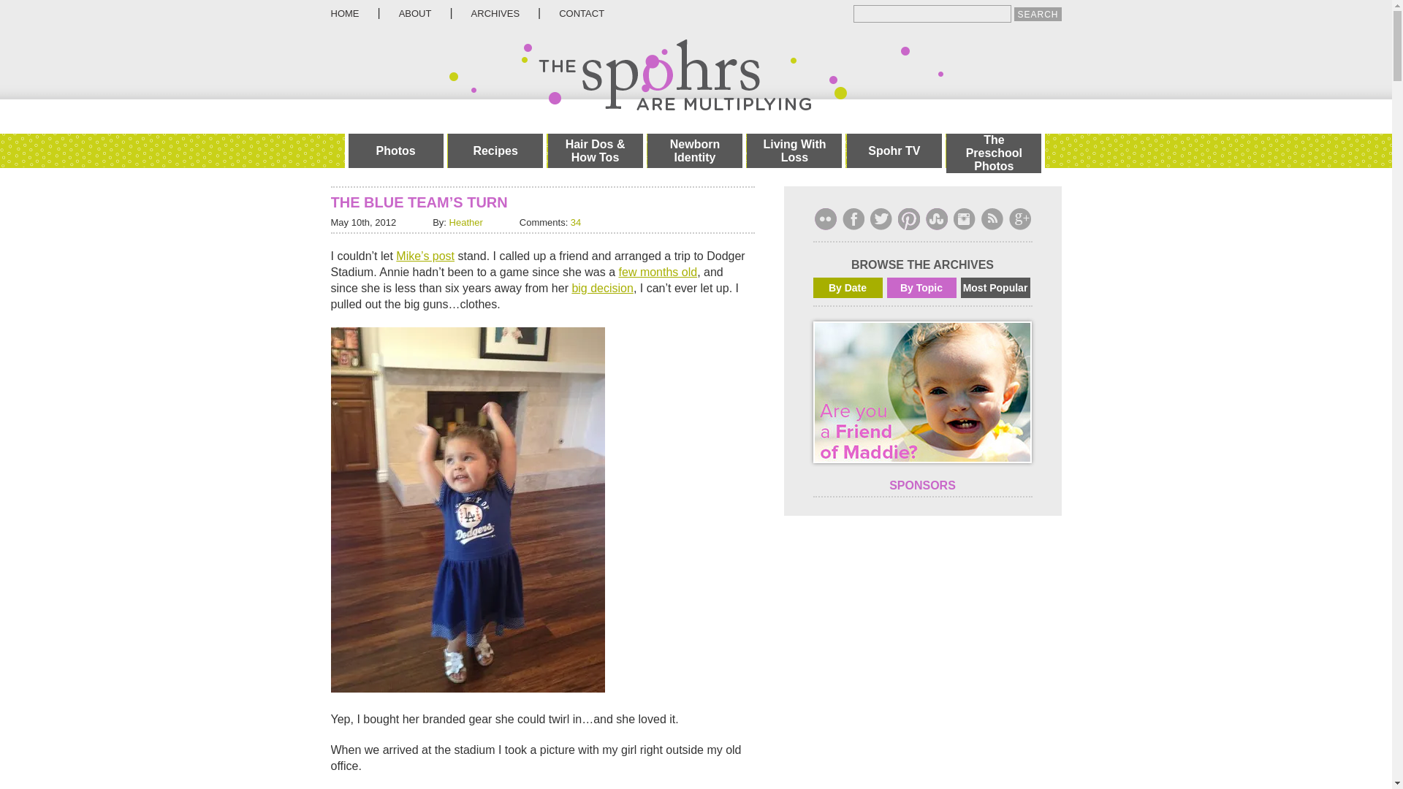  I want to click on Living With Loss, so click(794, 150).